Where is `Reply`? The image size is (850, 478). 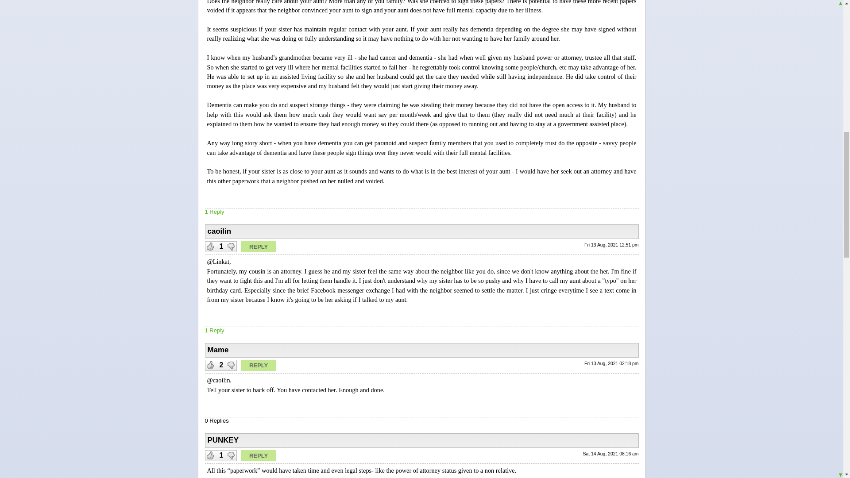 Reply is located at coordinates (259, 366).